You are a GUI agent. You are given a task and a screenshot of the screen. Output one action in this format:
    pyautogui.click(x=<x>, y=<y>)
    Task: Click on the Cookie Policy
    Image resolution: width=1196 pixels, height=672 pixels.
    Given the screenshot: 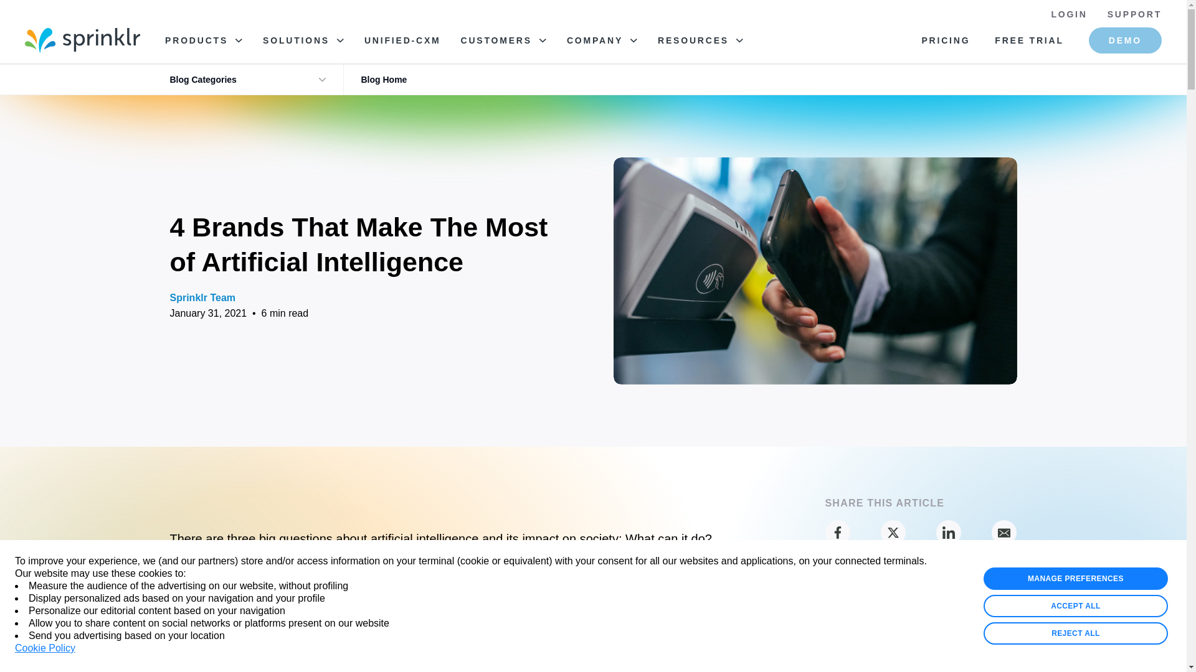 What is the action you would take?
    pyautogui.click(x=45, y=648)
    